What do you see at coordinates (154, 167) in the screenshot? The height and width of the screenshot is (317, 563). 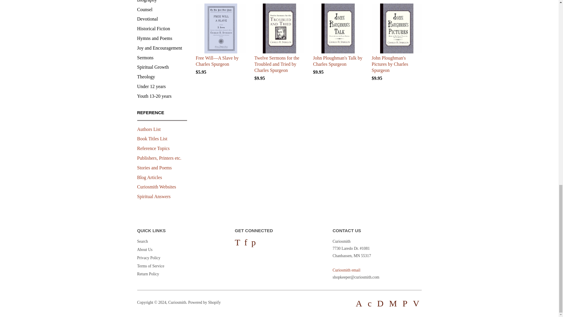 I see `Stories and Poetry` at bounding box center [154, 167].